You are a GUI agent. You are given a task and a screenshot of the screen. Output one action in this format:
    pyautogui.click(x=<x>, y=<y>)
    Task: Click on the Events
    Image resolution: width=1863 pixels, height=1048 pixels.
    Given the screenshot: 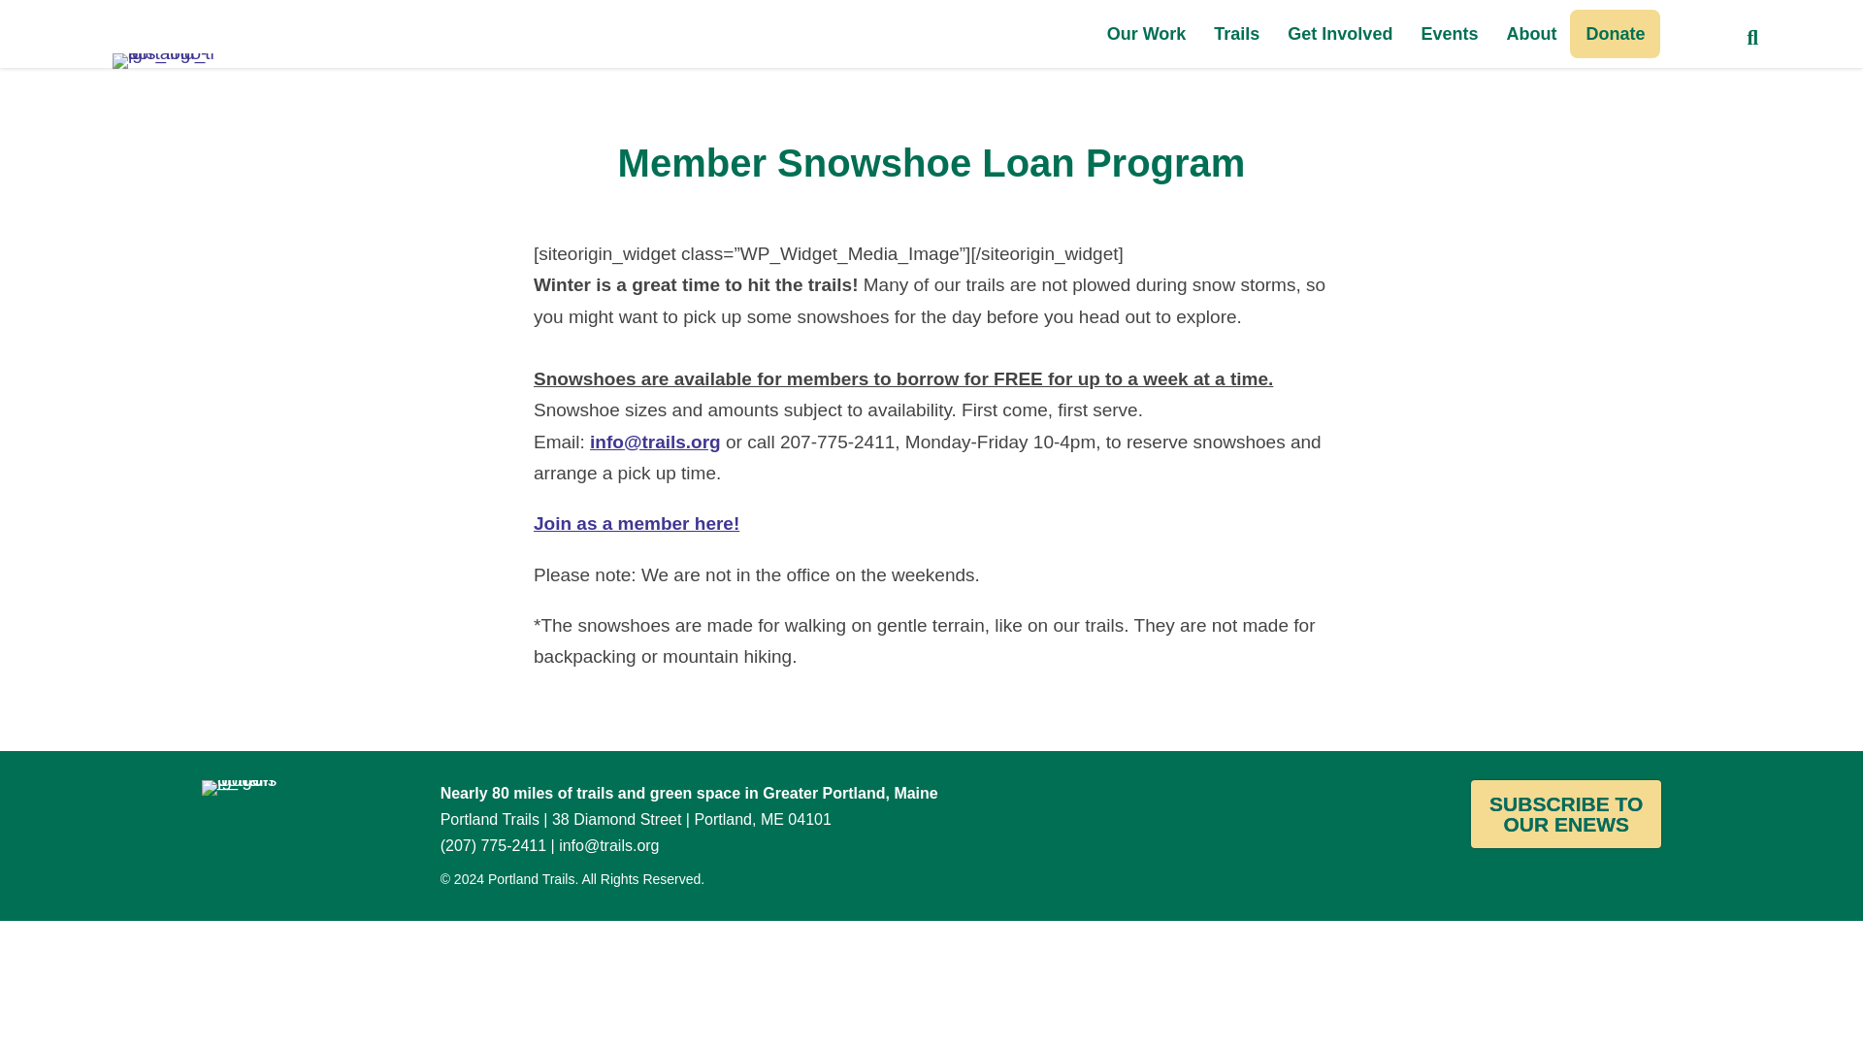 What is the action you would take?
    pyautogui.click(x=1449, y=33)
    